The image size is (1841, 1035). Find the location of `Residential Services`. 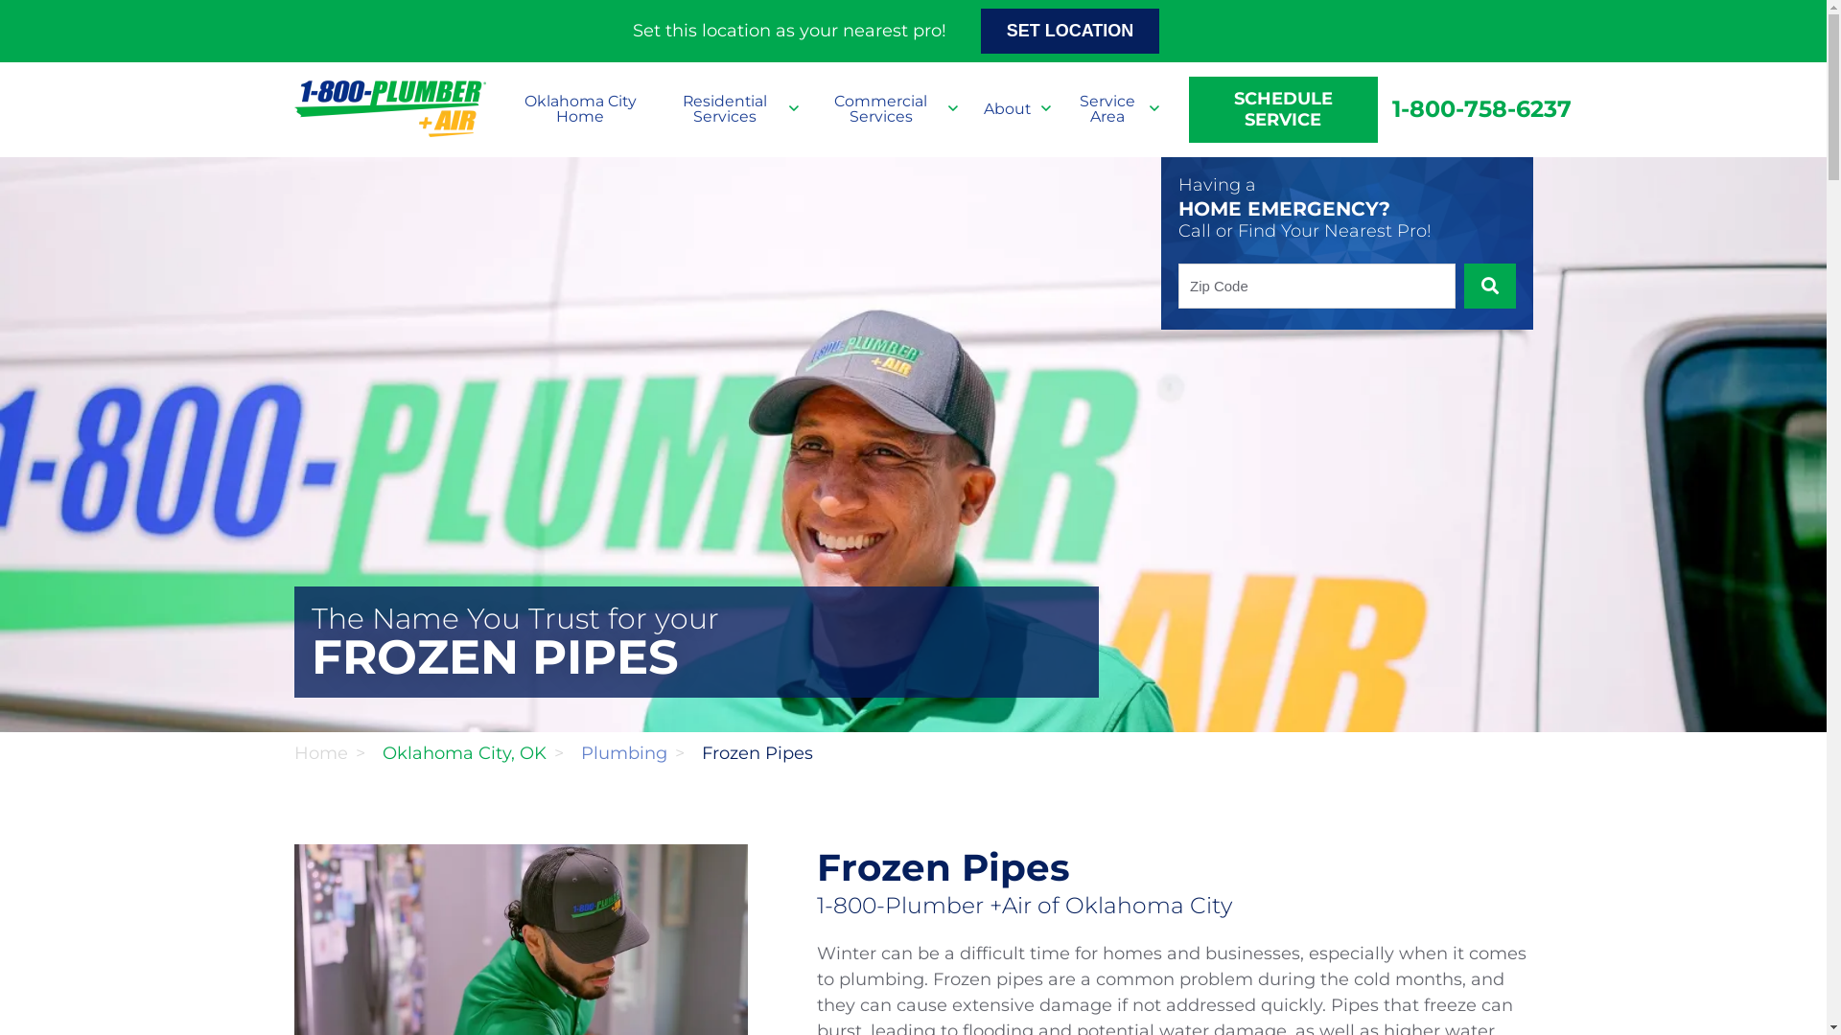

Residential Services is located at coordinates (733, 109).